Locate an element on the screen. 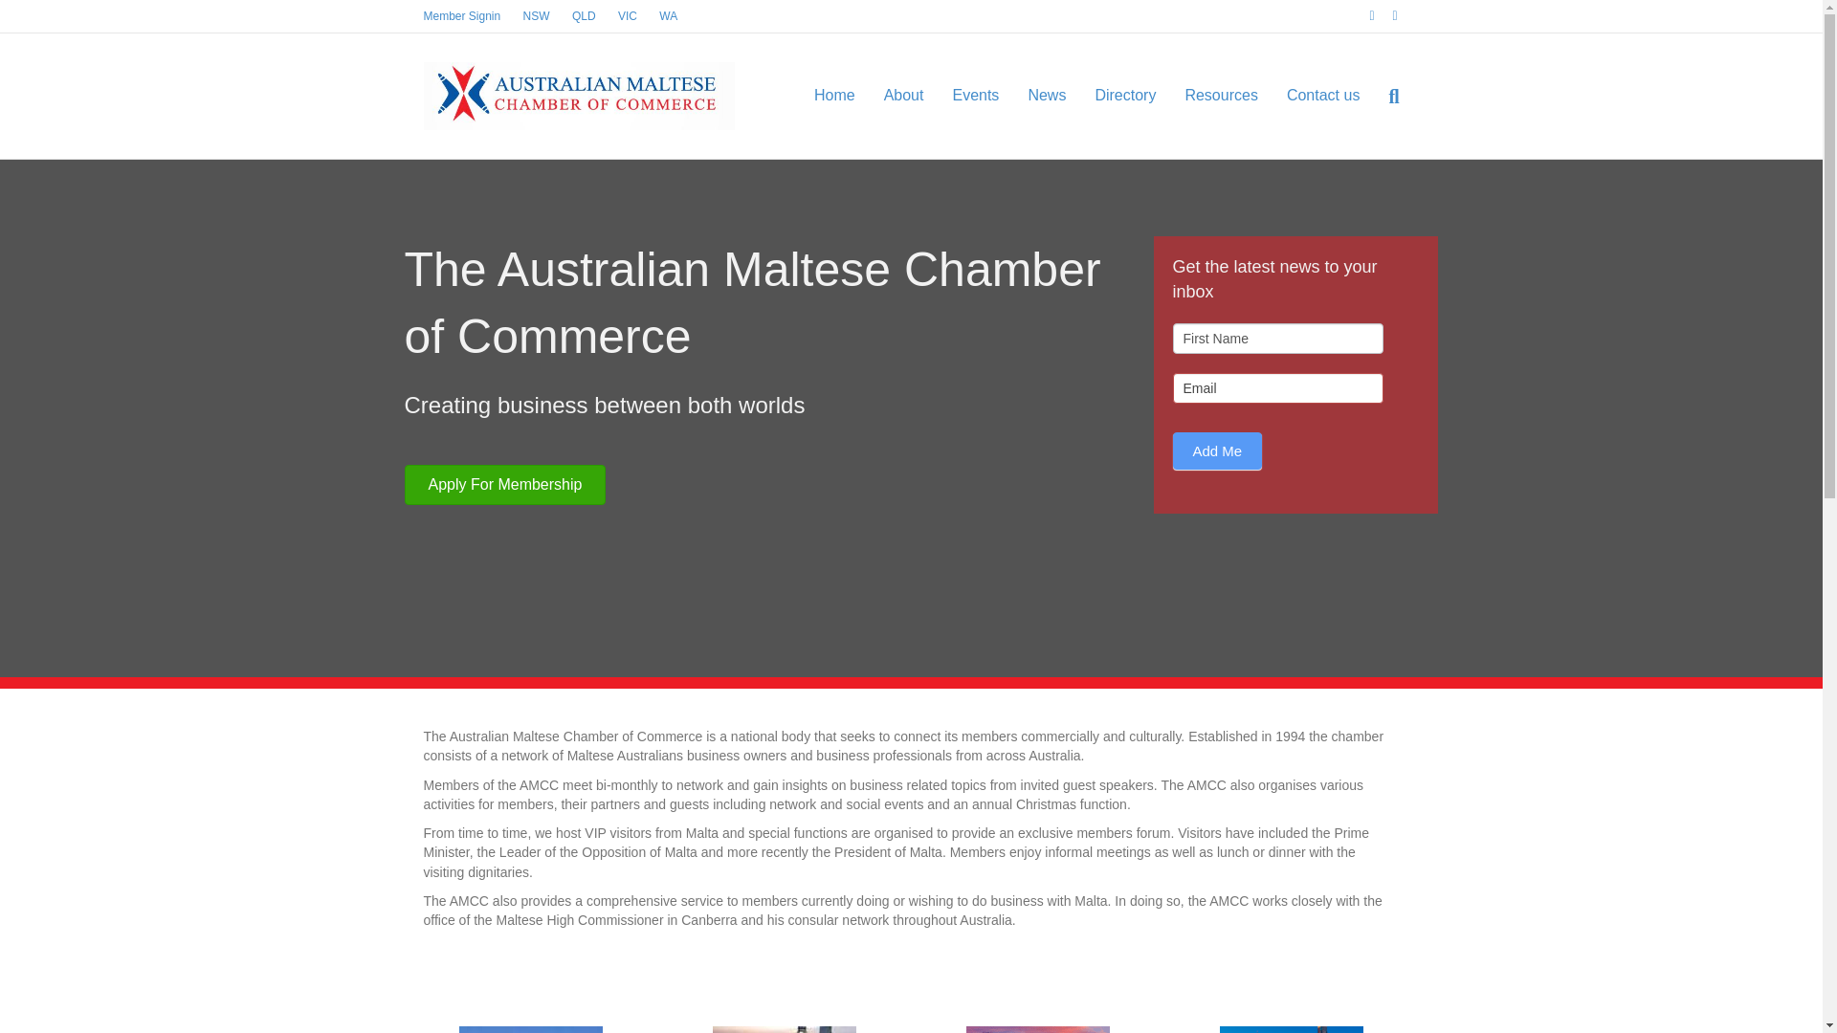 The image size is (1837, 1033). About is located at coordinates (904, 96).